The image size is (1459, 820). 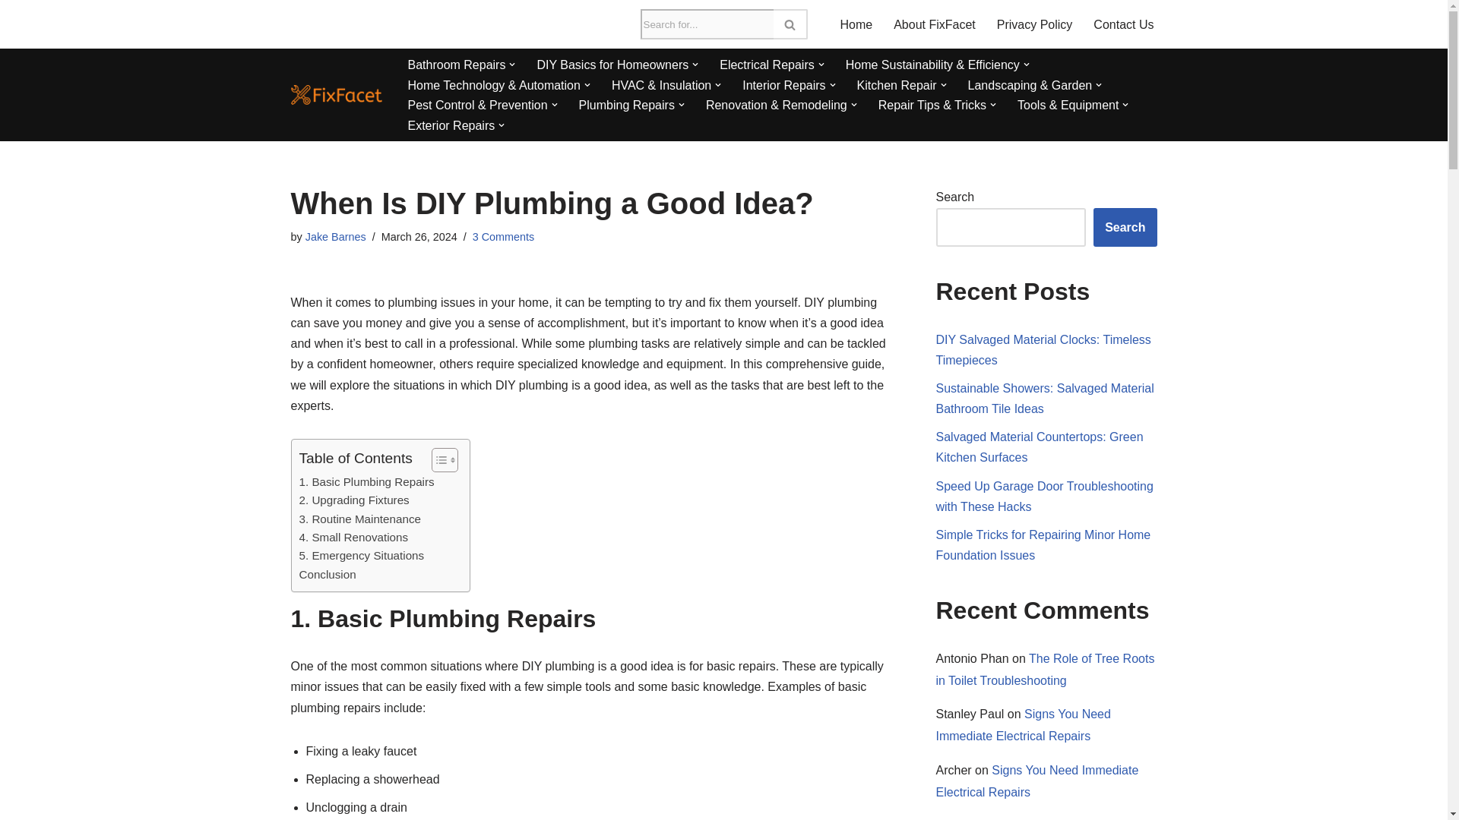 I want to click on 5. Emergency Situations, so click(x=362, y=556).